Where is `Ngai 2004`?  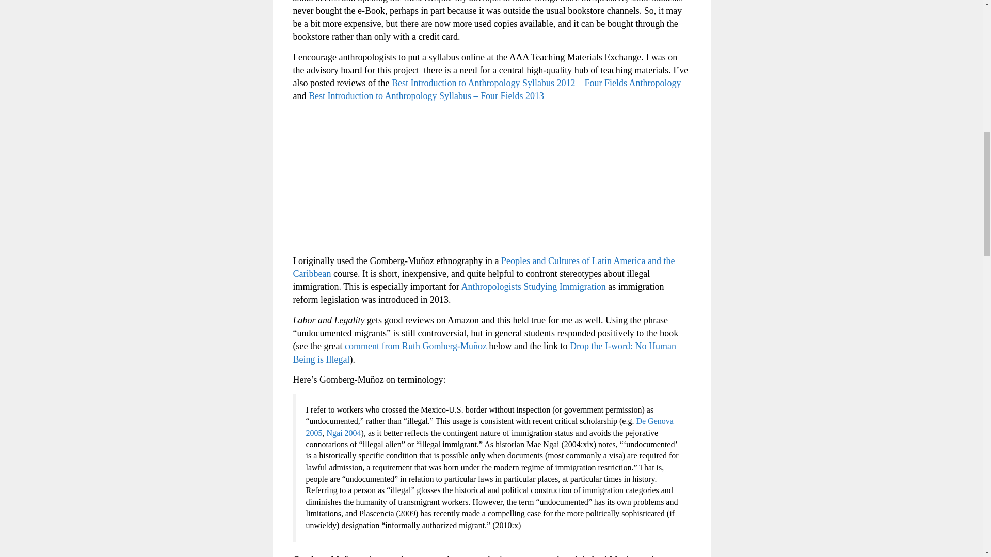 Ngai 2004 is located at coordinates (343, 432).